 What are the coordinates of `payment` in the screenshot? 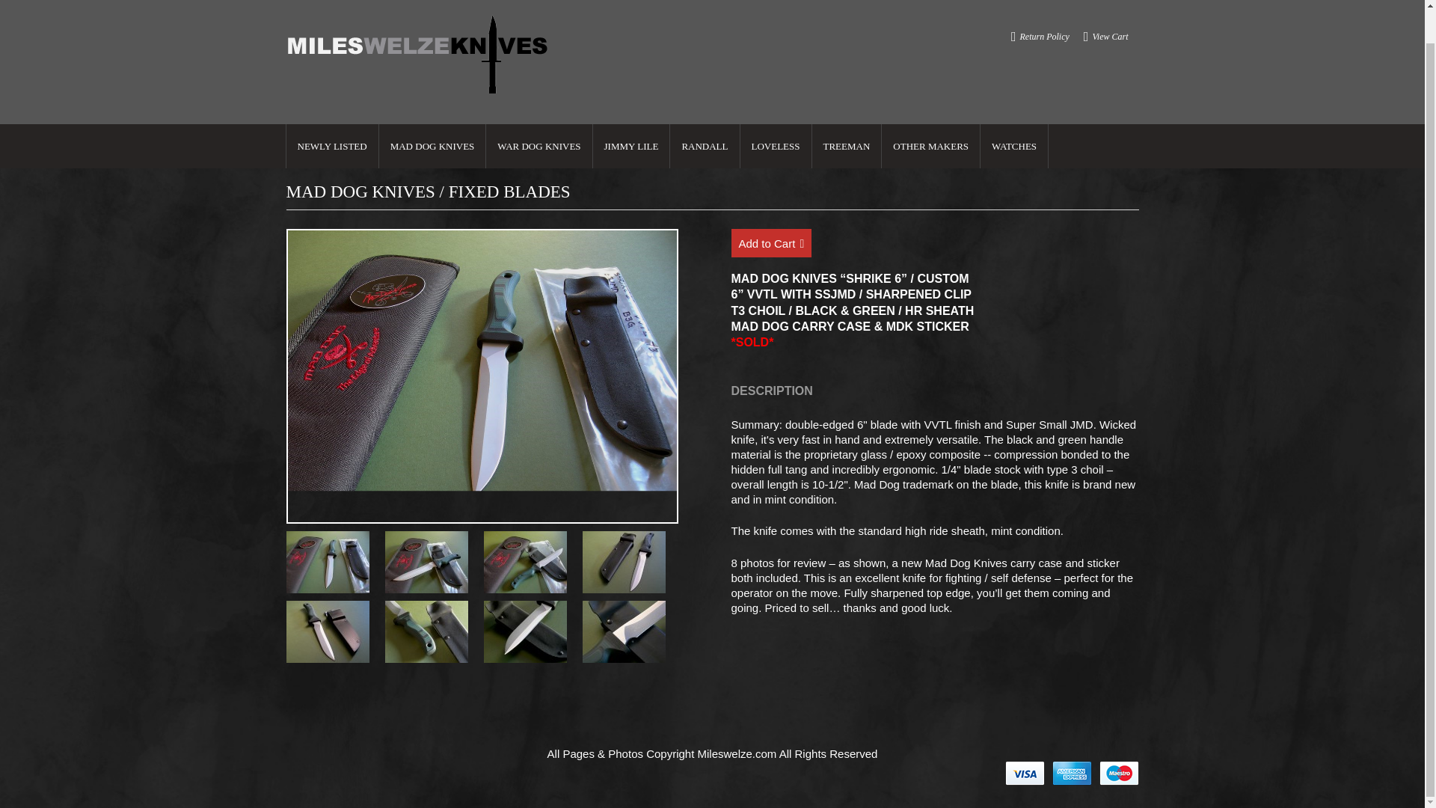 It's located at (1072, 774).